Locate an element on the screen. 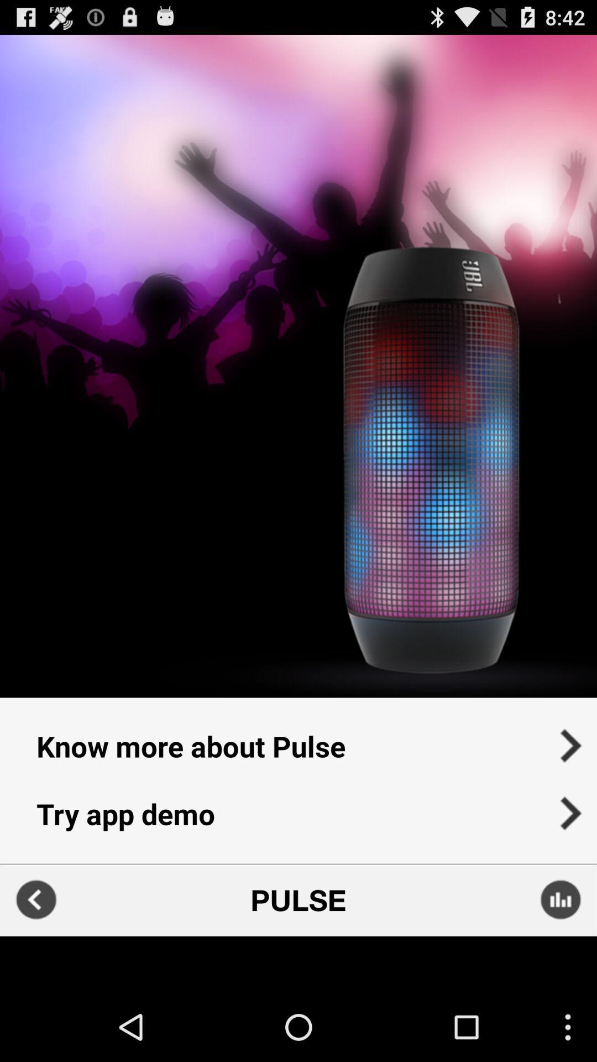 The height and width of the screenshot is (1062, 597). go back is located at coordinates (36, 899).